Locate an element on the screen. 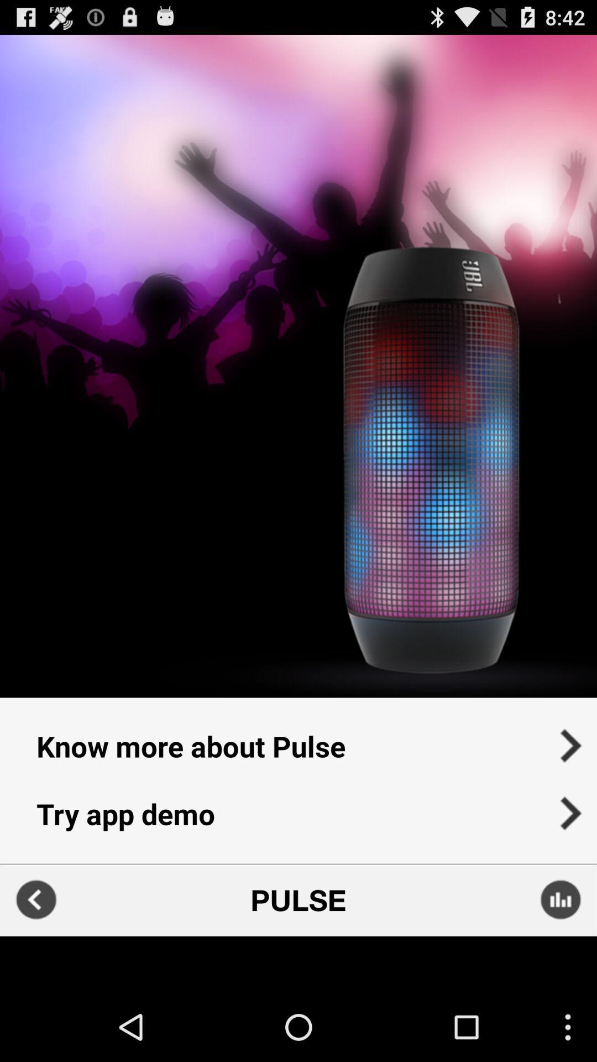 The height and width of the screenshot is (1062, 597). go back is located at coordinates (36, 899).